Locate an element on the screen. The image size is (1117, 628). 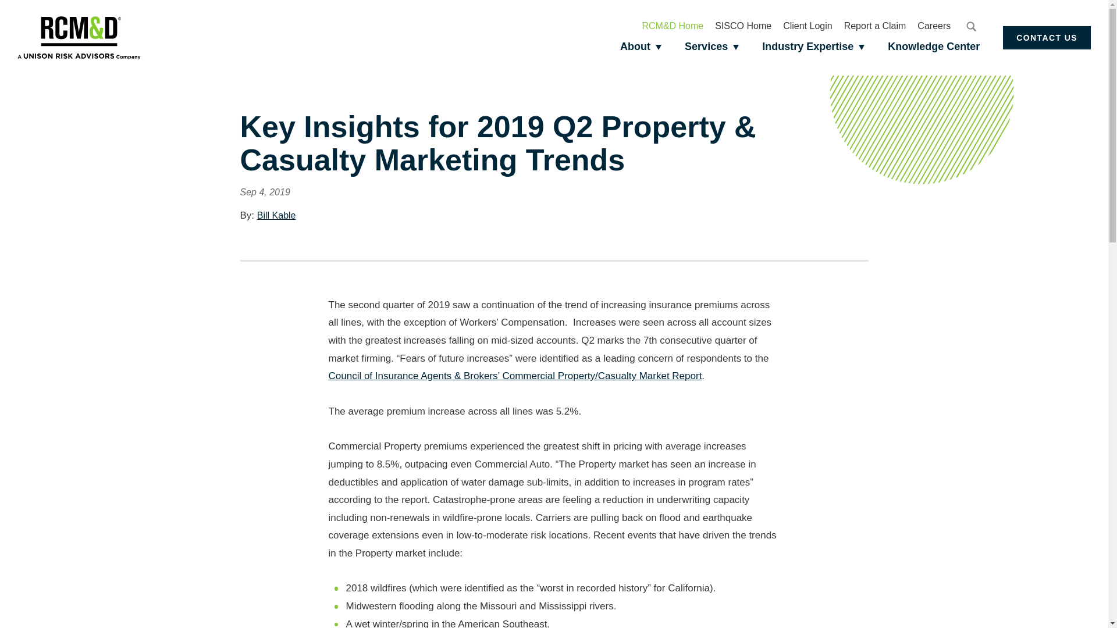
homepage is located at coordinates (79, 37).